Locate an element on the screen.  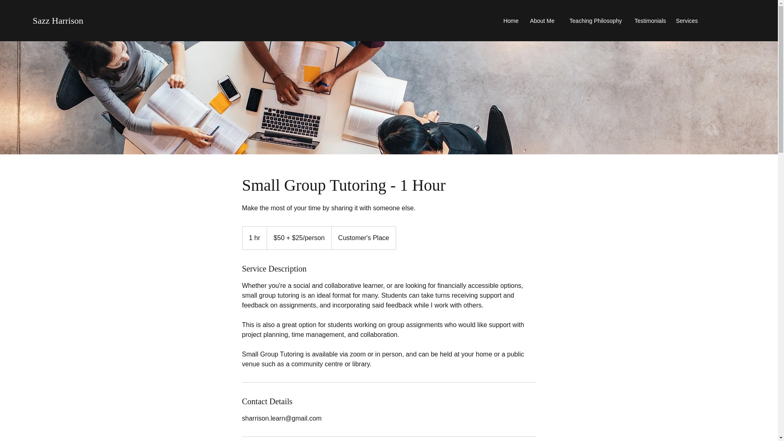
Sazz Harrison is located at coordinates (58, 20).